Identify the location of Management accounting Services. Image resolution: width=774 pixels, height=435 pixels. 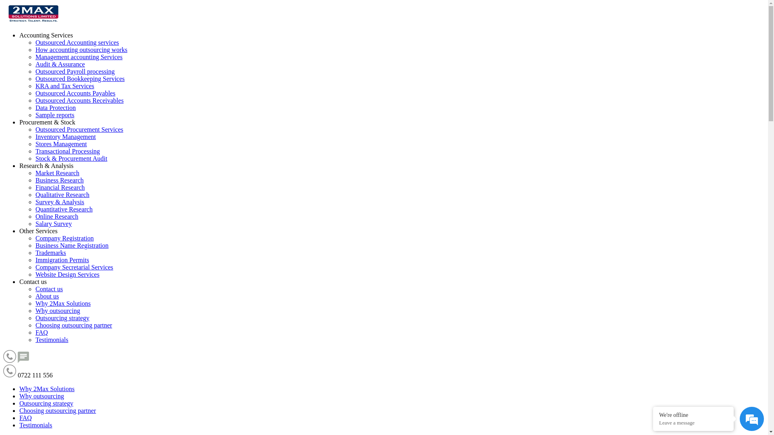
(79, 57).